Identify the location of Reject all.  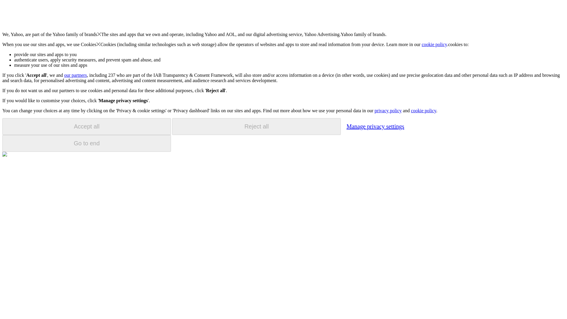
(256, 126).